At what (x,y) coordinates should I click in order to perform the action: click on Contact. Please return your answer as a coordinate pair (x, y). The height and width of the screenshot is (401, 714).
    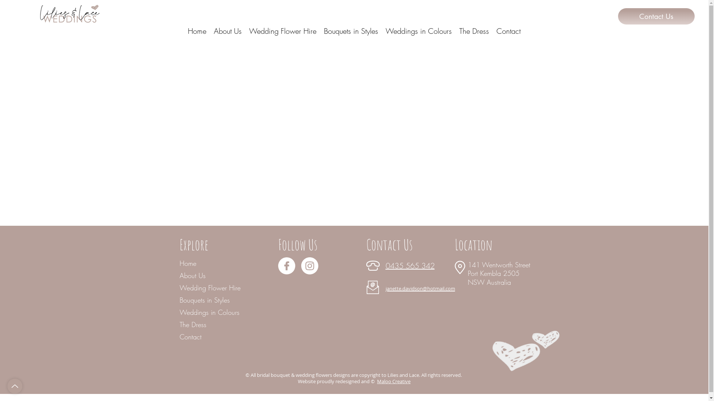
    Looking at the image, I should click on (509, 31).